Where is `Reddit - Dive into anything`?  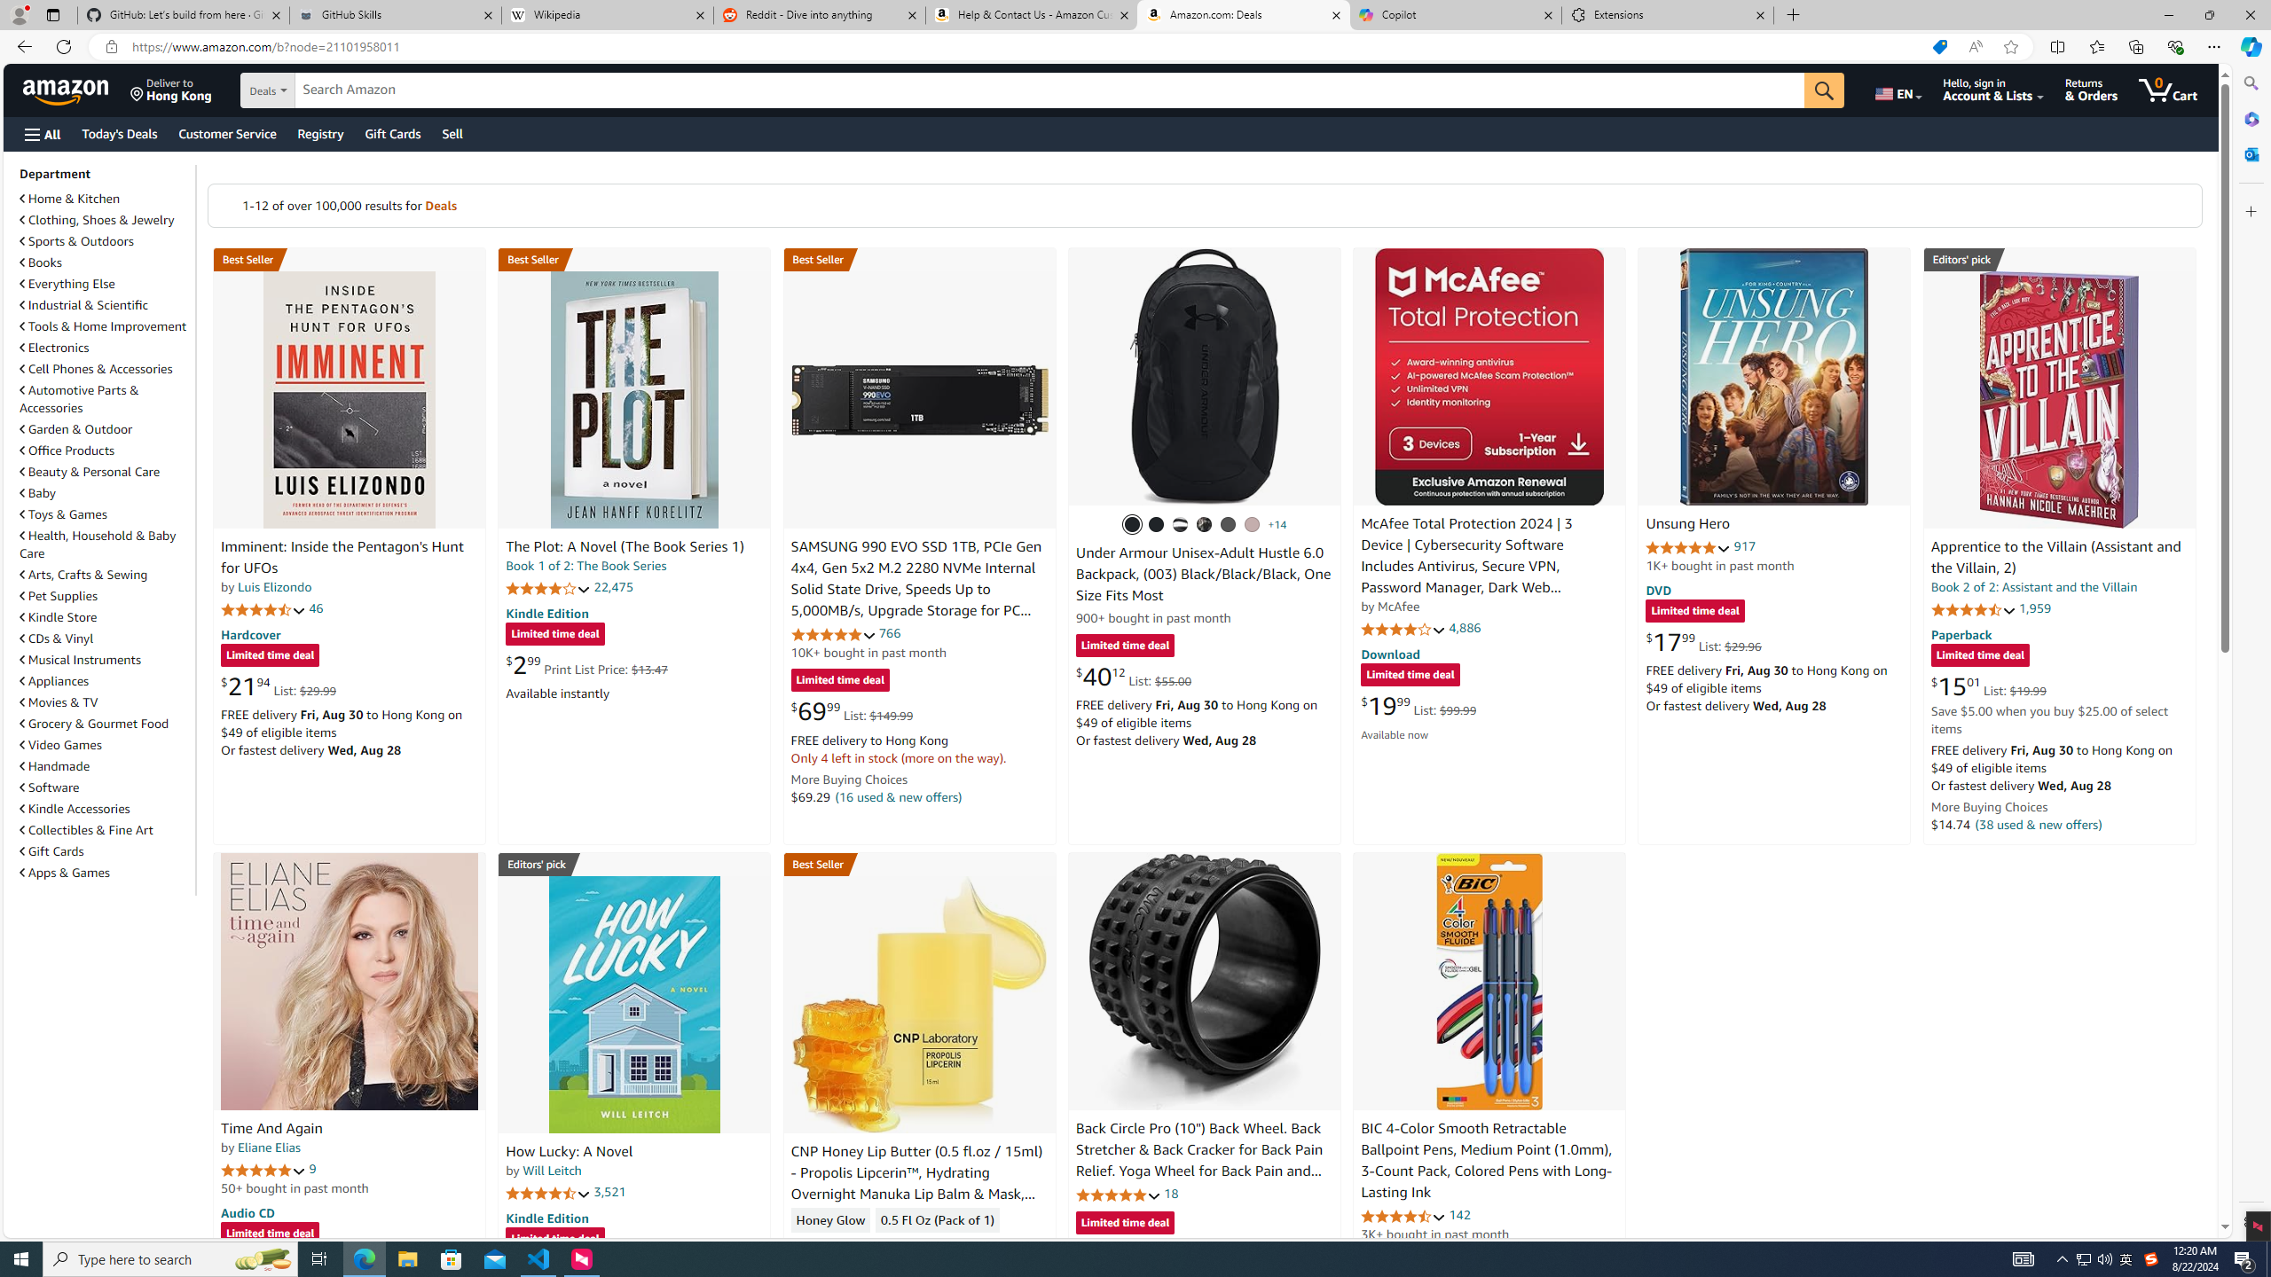 Reddit - Dive into anything is located at coordinates (820, 15).